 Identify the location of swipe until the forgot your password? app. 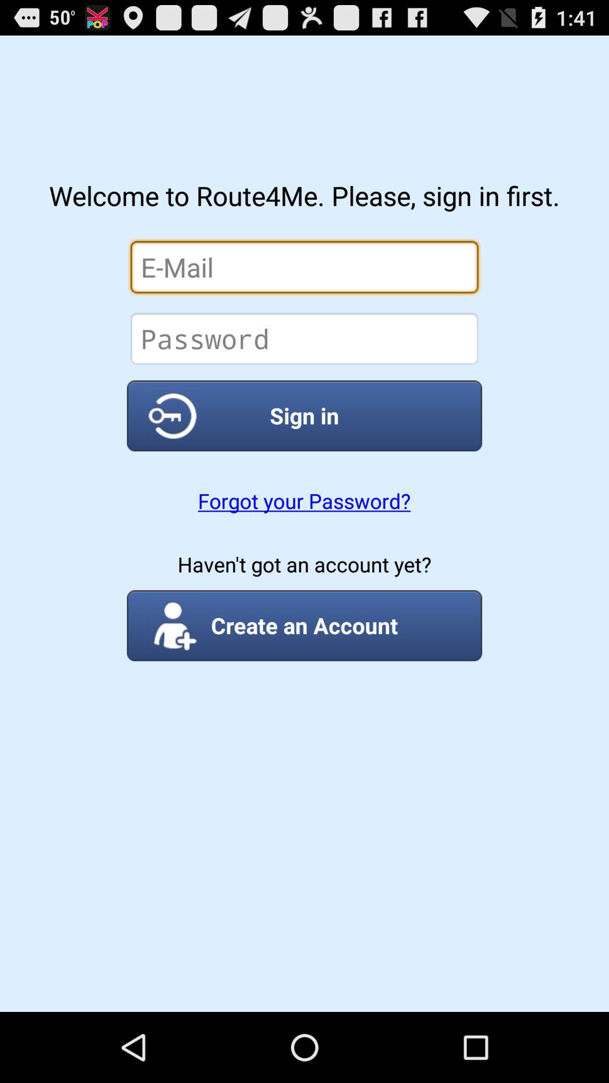
(304, 501).